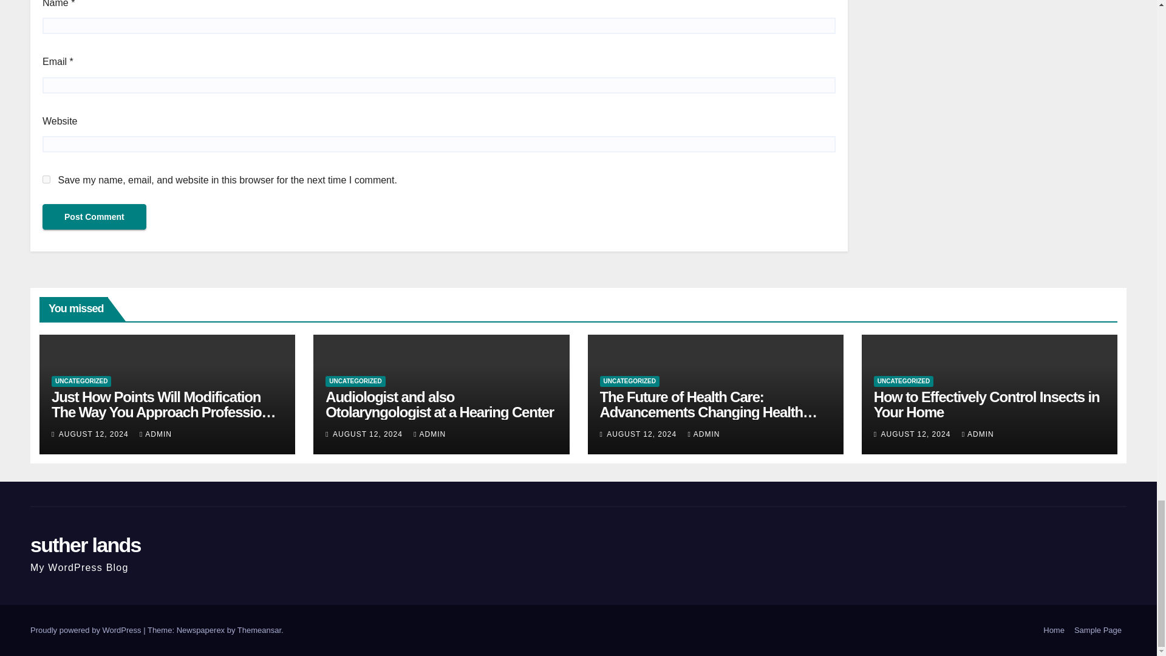 This screenshot has width=1166, height=656. What do you see at coordinates (1054, 630) in the screenshot?
I see `Home` at bounding box center [1054, 630].